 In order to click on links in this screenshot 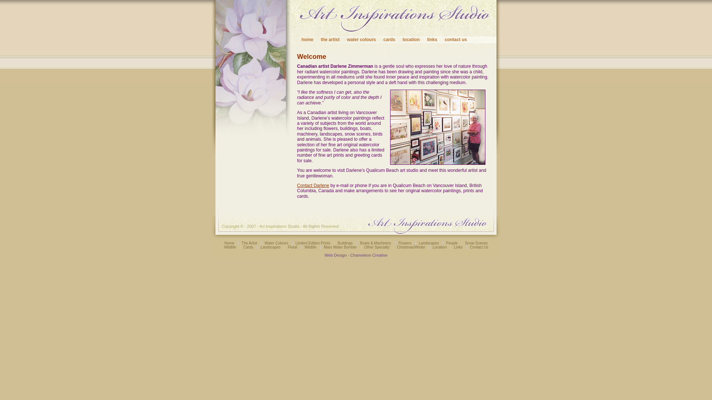, I will do `click(436, 40)`.